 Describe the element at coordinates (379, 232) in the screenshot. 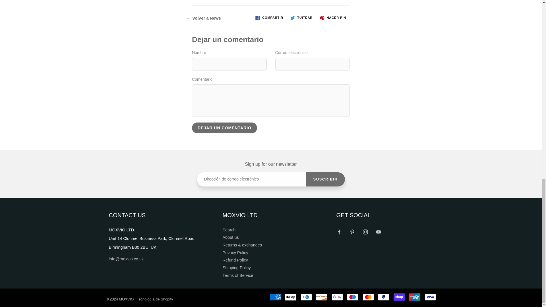

I see `YouTube` at that location.